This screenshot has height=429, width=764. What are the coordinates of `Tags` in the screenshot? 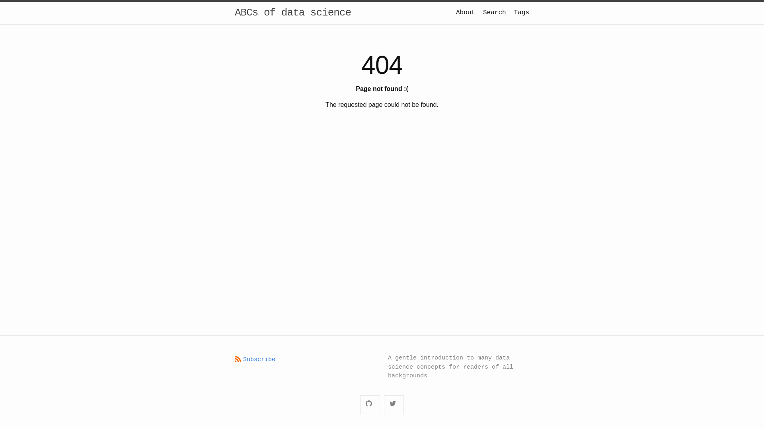 It's located at (522, 13).